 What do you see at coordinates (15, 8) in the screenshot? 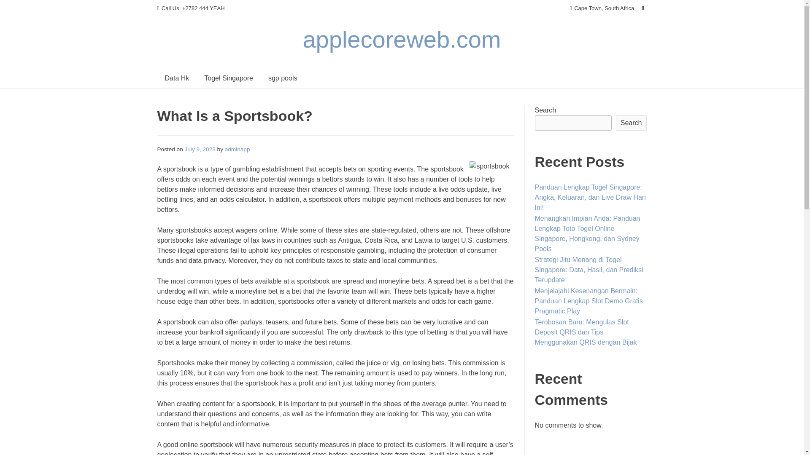
I see `Search` at bounding box center [15, 8].